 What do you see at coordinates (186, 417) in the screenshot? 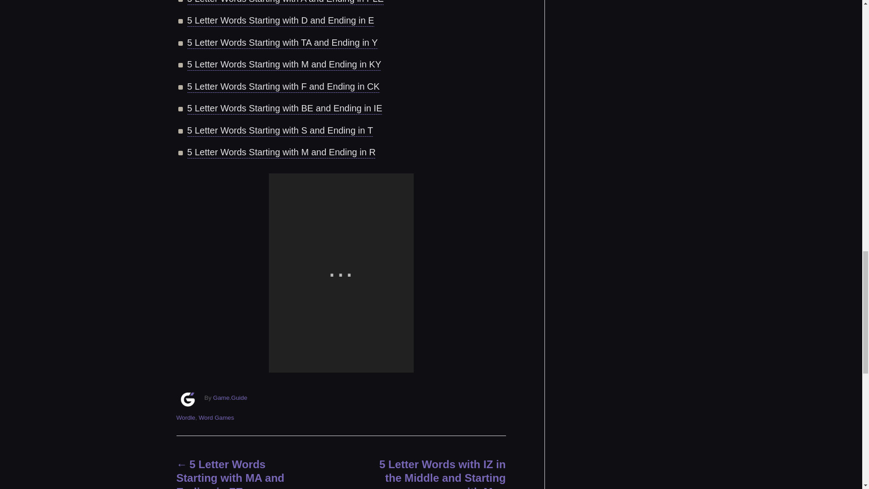
I see `Wordle` at bounding box center [186, 417].